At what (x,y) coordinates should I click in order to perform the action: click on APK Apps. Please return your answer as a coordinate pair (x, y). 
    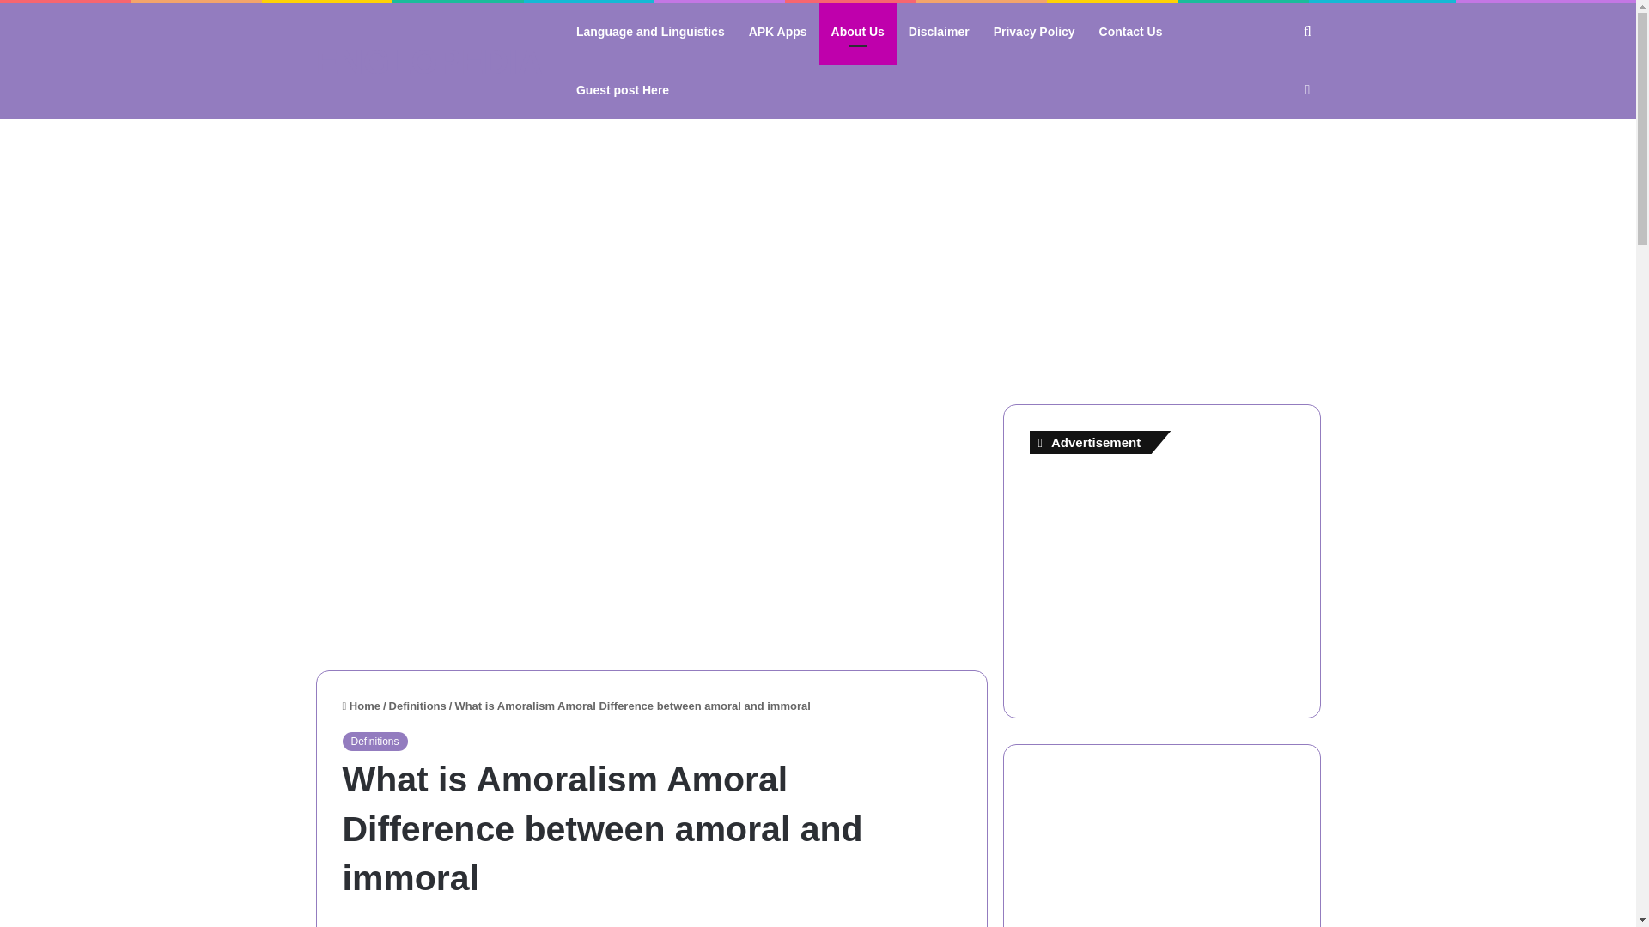
    Looking at the image, I should click on (778, 32).